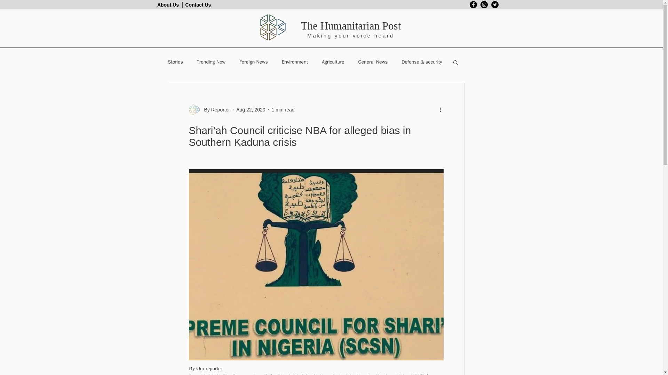  What do you see at coordinates (333, 62) in the screenshot?
I see `Agriculture` at bounding box center [333, 62].